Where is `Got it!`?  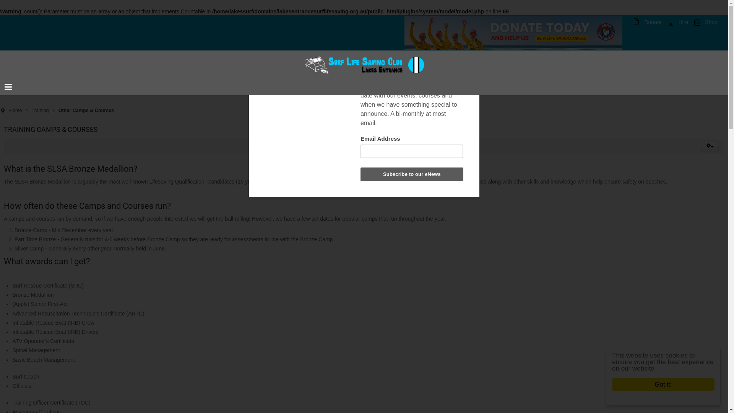
Got it! is located at coordinates (663, 385).